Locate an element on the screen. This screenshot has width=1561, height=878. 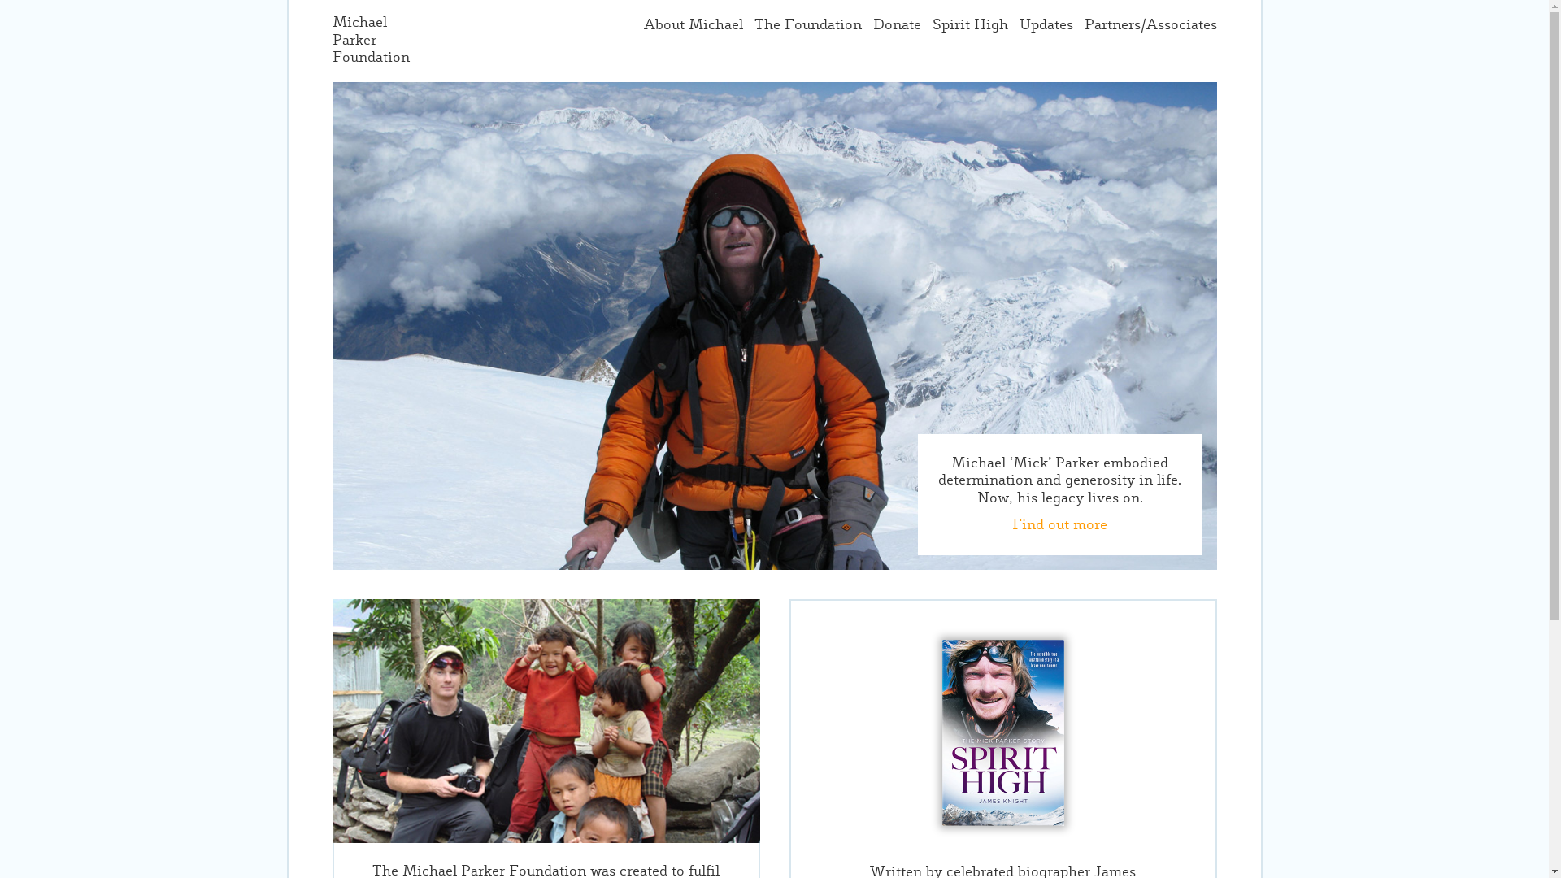
Find out more is located at coordinates (1060, 525).